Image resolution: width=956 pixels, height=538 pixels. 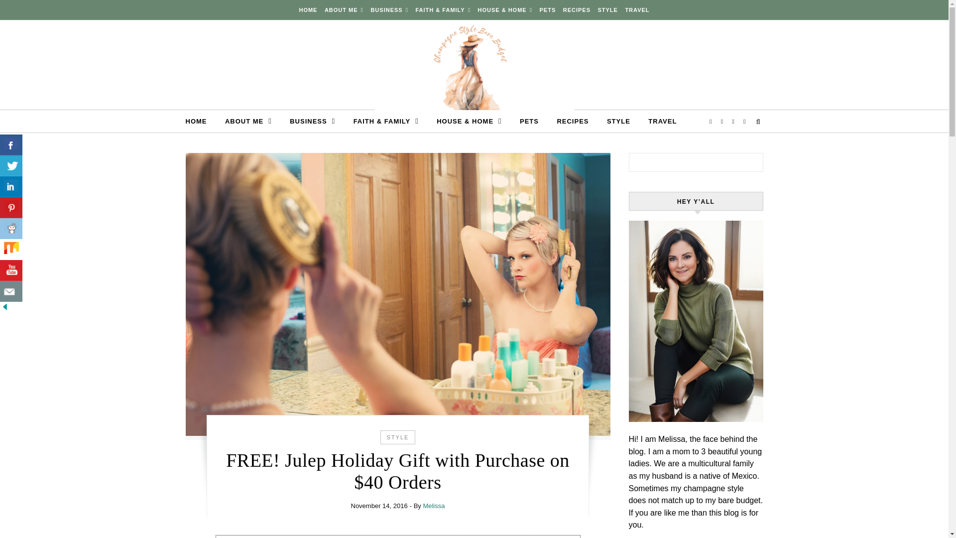 I want to click on PETS, so click(x=548, y=10).